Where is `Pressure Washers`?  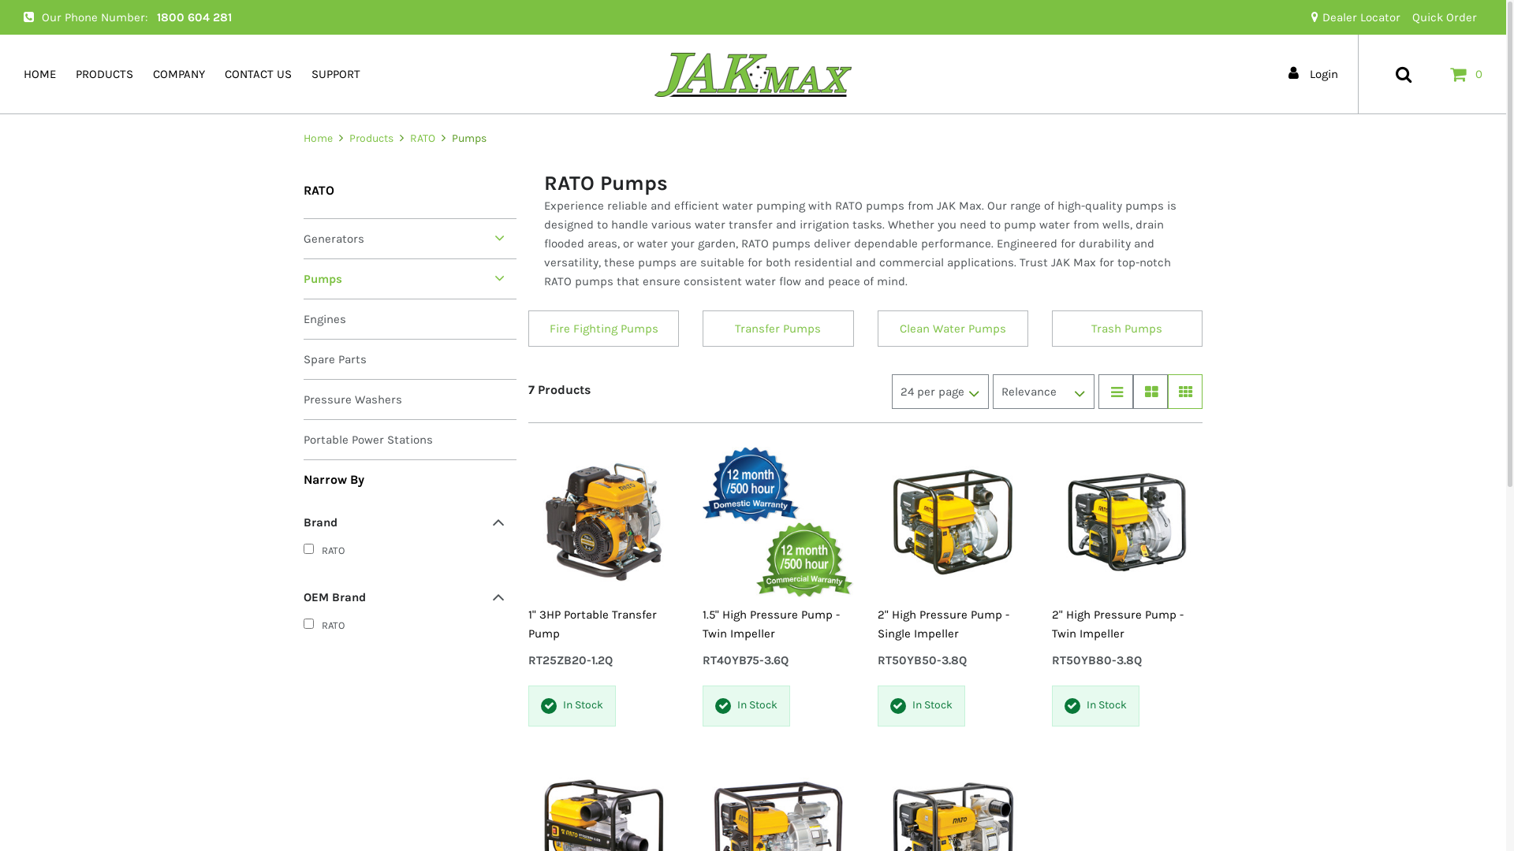
Pressure Washers is located at coordinates (410, 399).